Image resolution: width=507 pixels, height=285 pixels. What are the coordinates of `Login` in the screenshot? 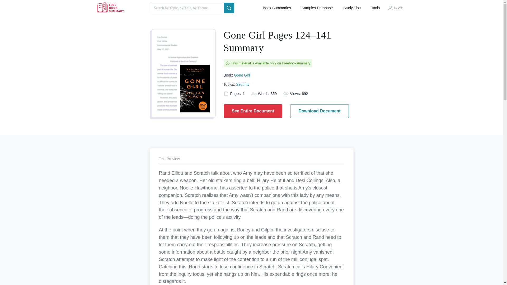 It's located at (397, 8).